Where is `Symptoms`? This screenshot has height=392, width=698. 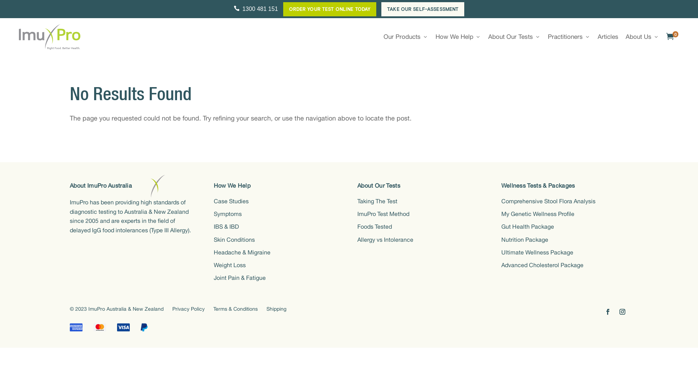
Symptoms is located at coordinates (228, 214).